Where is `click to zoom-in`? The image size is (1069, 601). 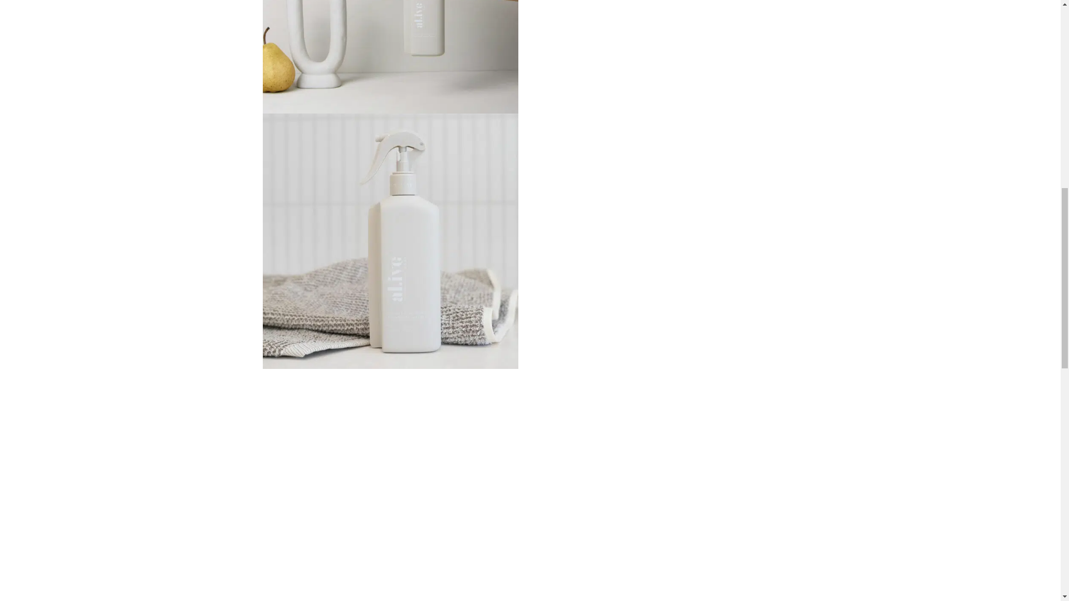 click to zoom-in is located at coordinates (391, 242).